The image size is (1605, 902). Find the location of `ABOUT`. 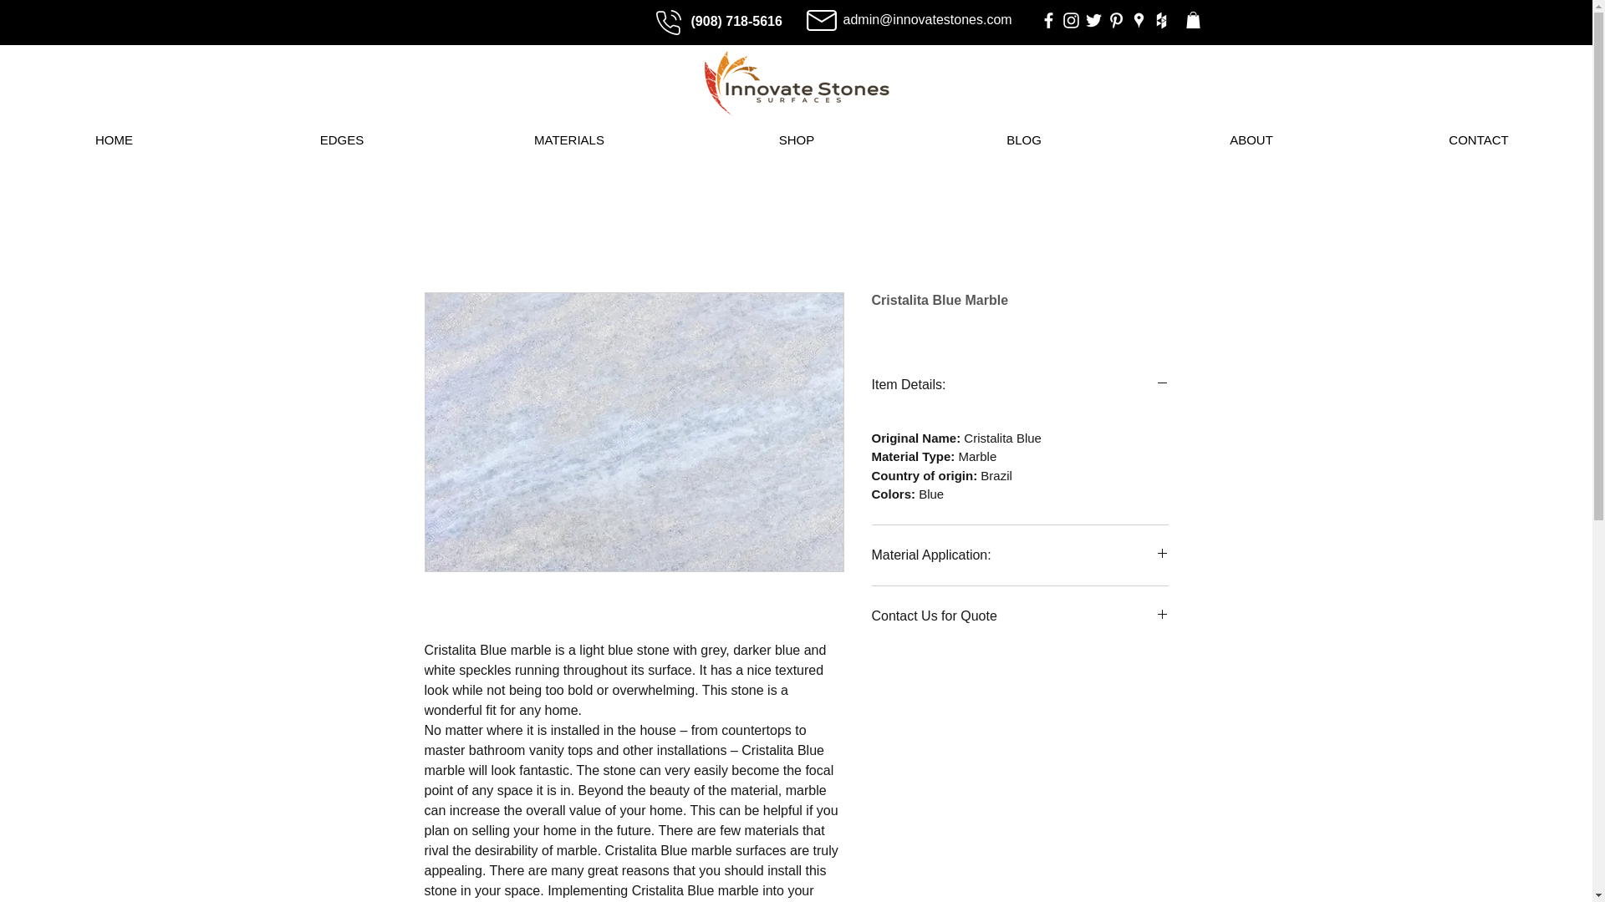

ABOUT is located at coordinates (1251, 140).